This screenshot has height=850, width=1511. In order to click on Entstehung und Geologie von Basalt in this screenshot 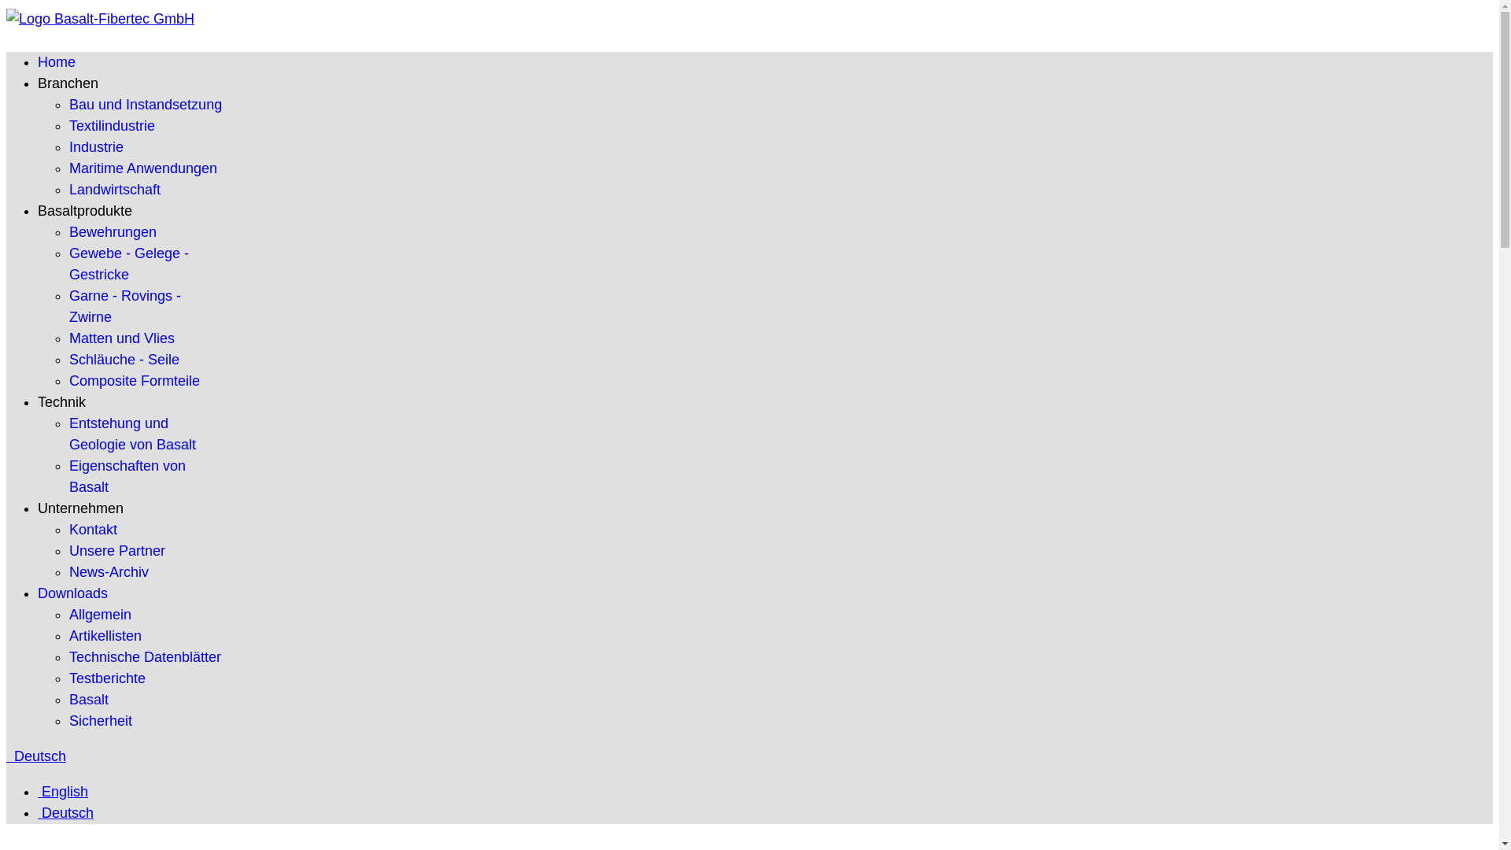, I will do `click(132, 434)`.